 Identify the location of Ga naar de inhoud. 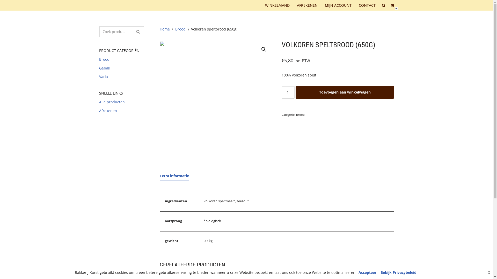
(4, 11).